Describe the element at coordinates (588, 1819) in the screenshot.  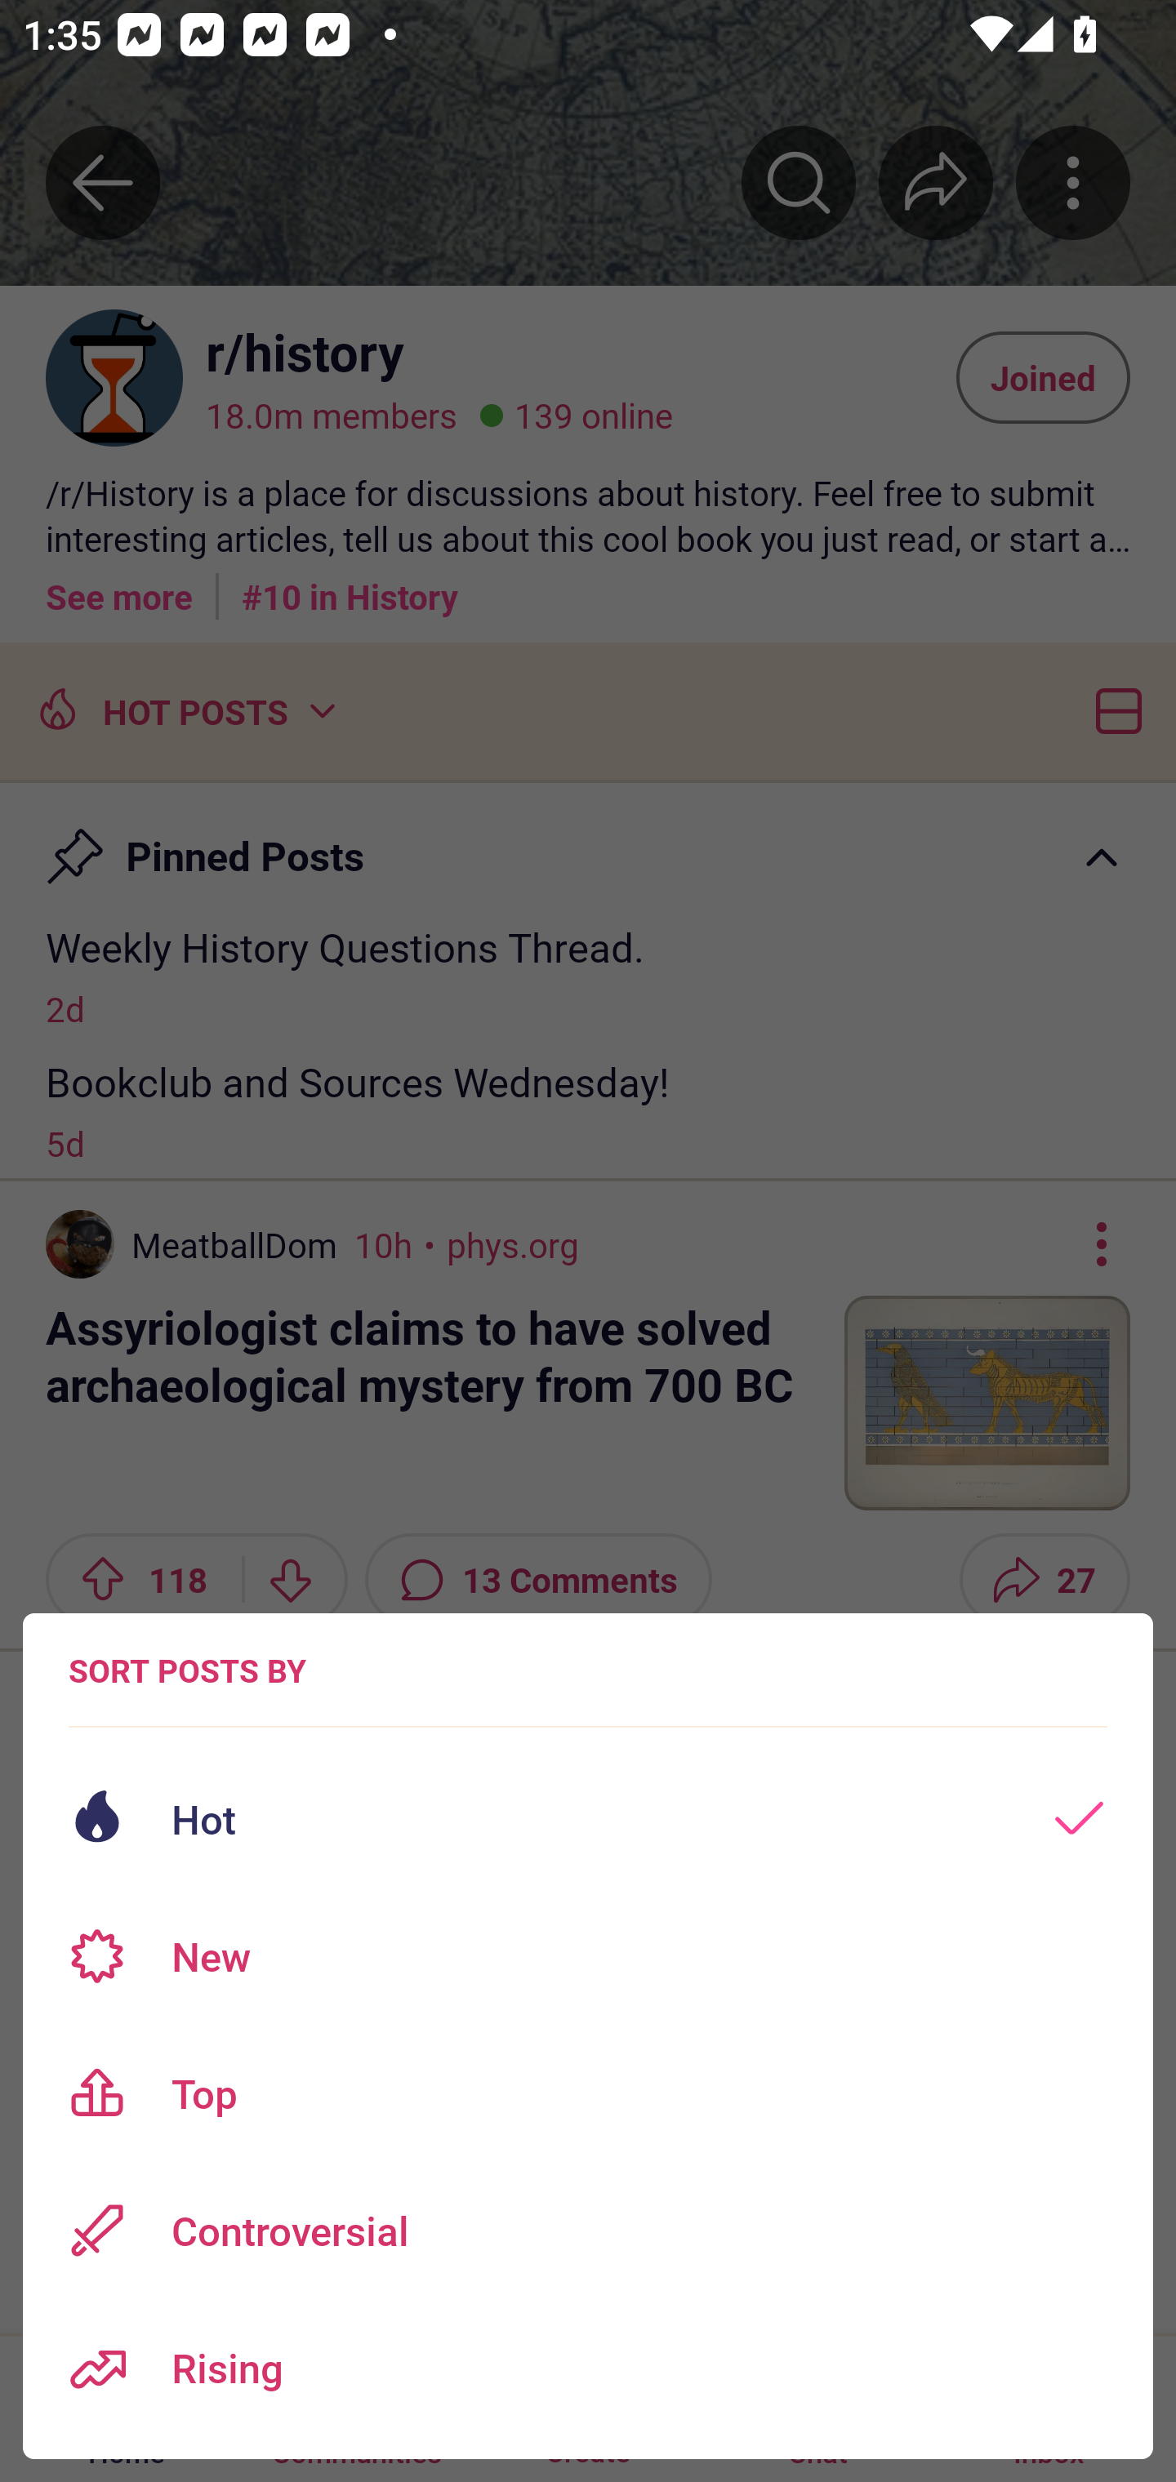
I see `Hot` at that location.